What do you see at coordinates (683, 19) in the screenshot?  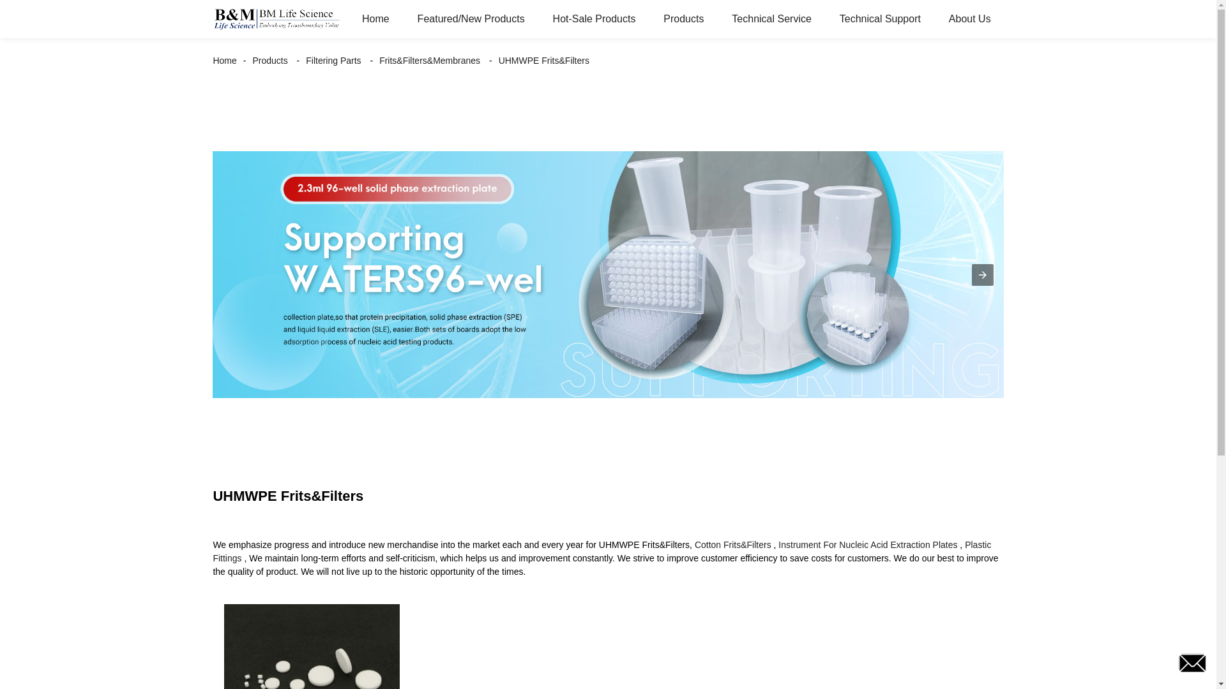 I see `Products` at bounding box center [683, 19].